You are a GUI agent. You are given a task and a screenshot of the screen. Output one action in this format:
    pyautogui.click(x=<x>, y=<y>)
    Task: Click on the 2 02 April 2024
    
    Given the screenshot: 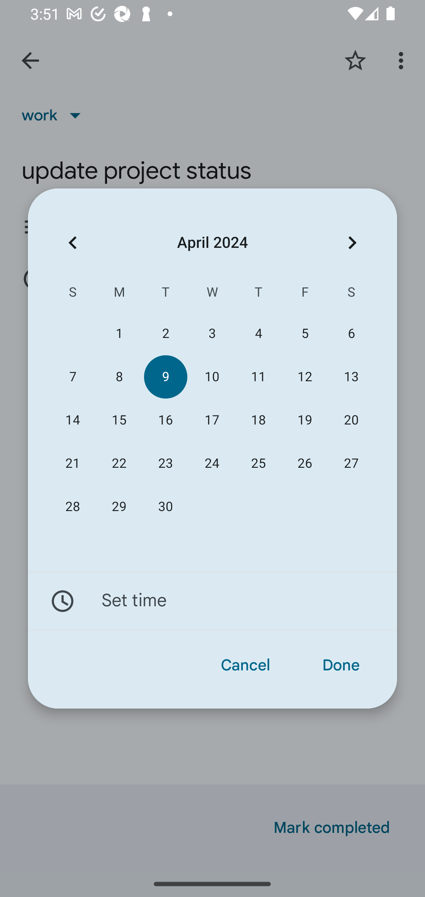 What is the action you would take?
    pyautogui.click(x=165, y=334)
    